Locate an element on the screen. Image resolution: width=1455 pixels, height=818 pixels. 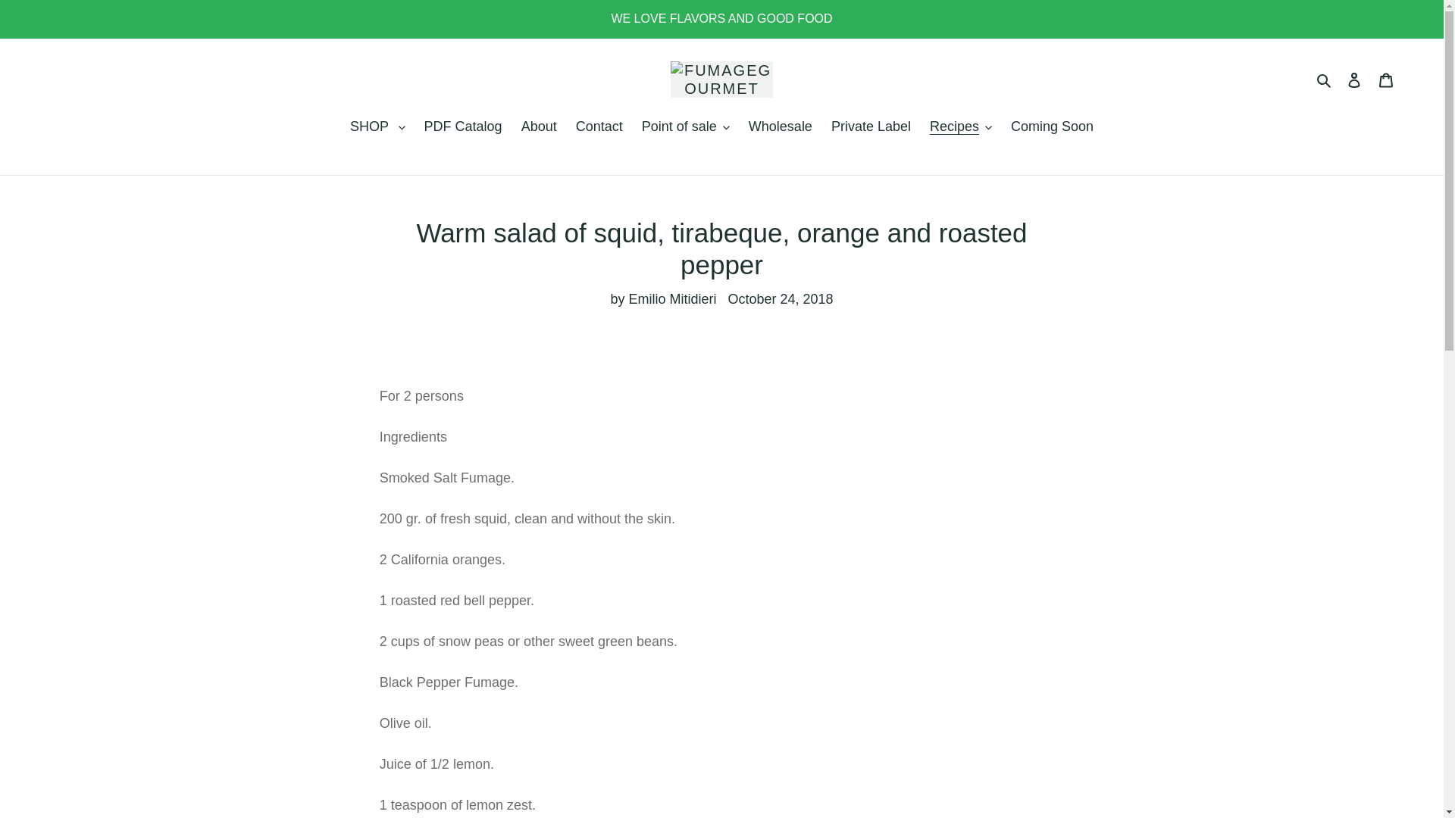
Log in is located at coordinates (1354, 80).